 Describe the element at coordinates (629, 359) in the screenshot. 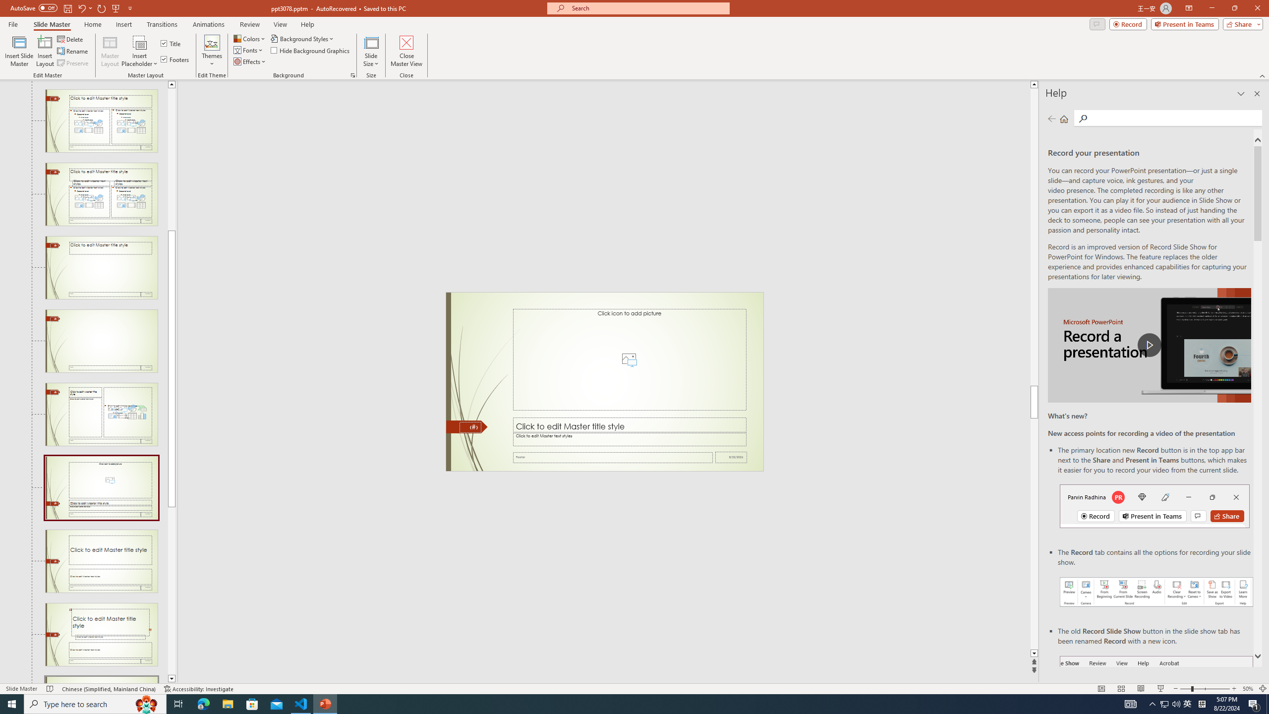

I see `Pictures` at that location.